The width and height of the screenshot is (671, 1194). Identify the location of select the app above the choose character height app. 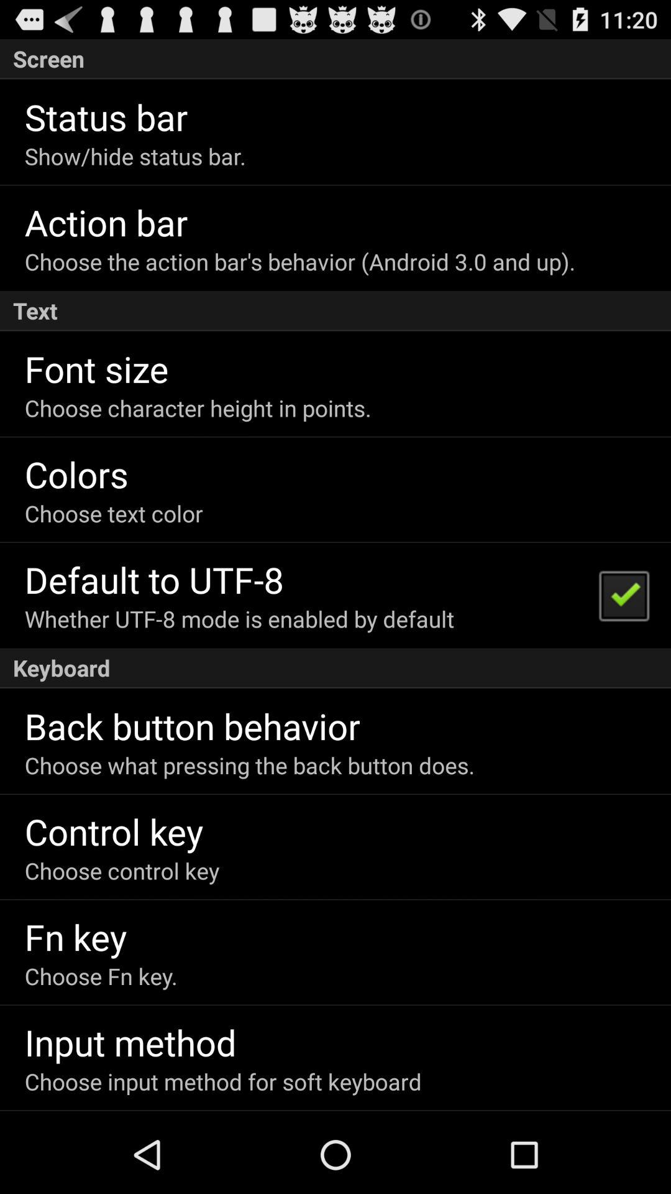
(96, 368).